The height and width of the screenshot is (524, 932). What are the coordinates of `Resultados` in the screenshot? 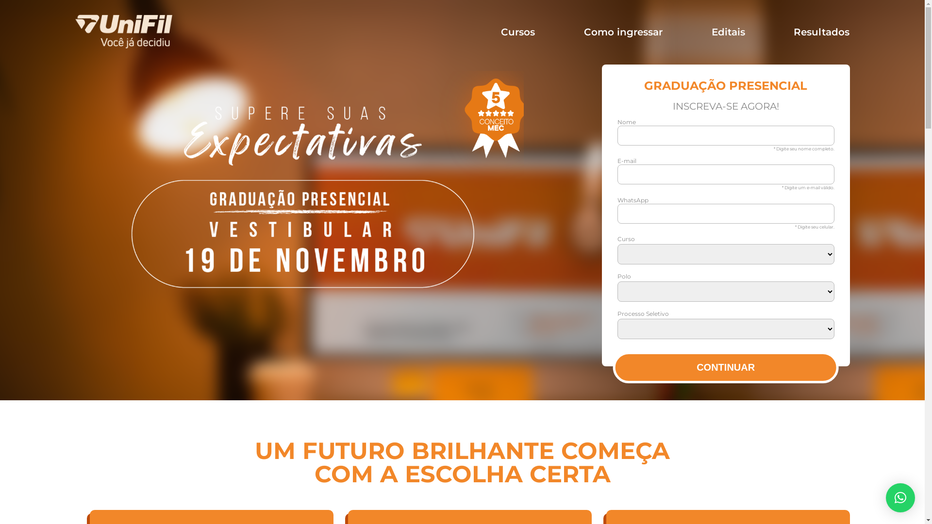 It's located at (821, 32).